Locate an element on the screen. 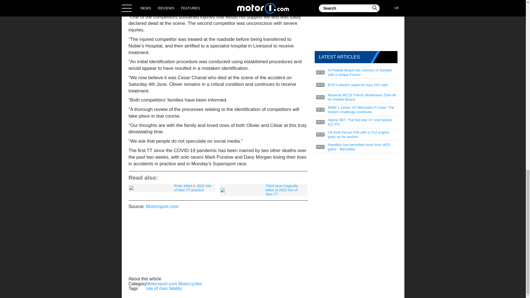 Image resolution: width=530 pixels, height=298 pixels. Third racer tragically killed at 2022 Isle of Man TT is located at coordinates (263, 190).